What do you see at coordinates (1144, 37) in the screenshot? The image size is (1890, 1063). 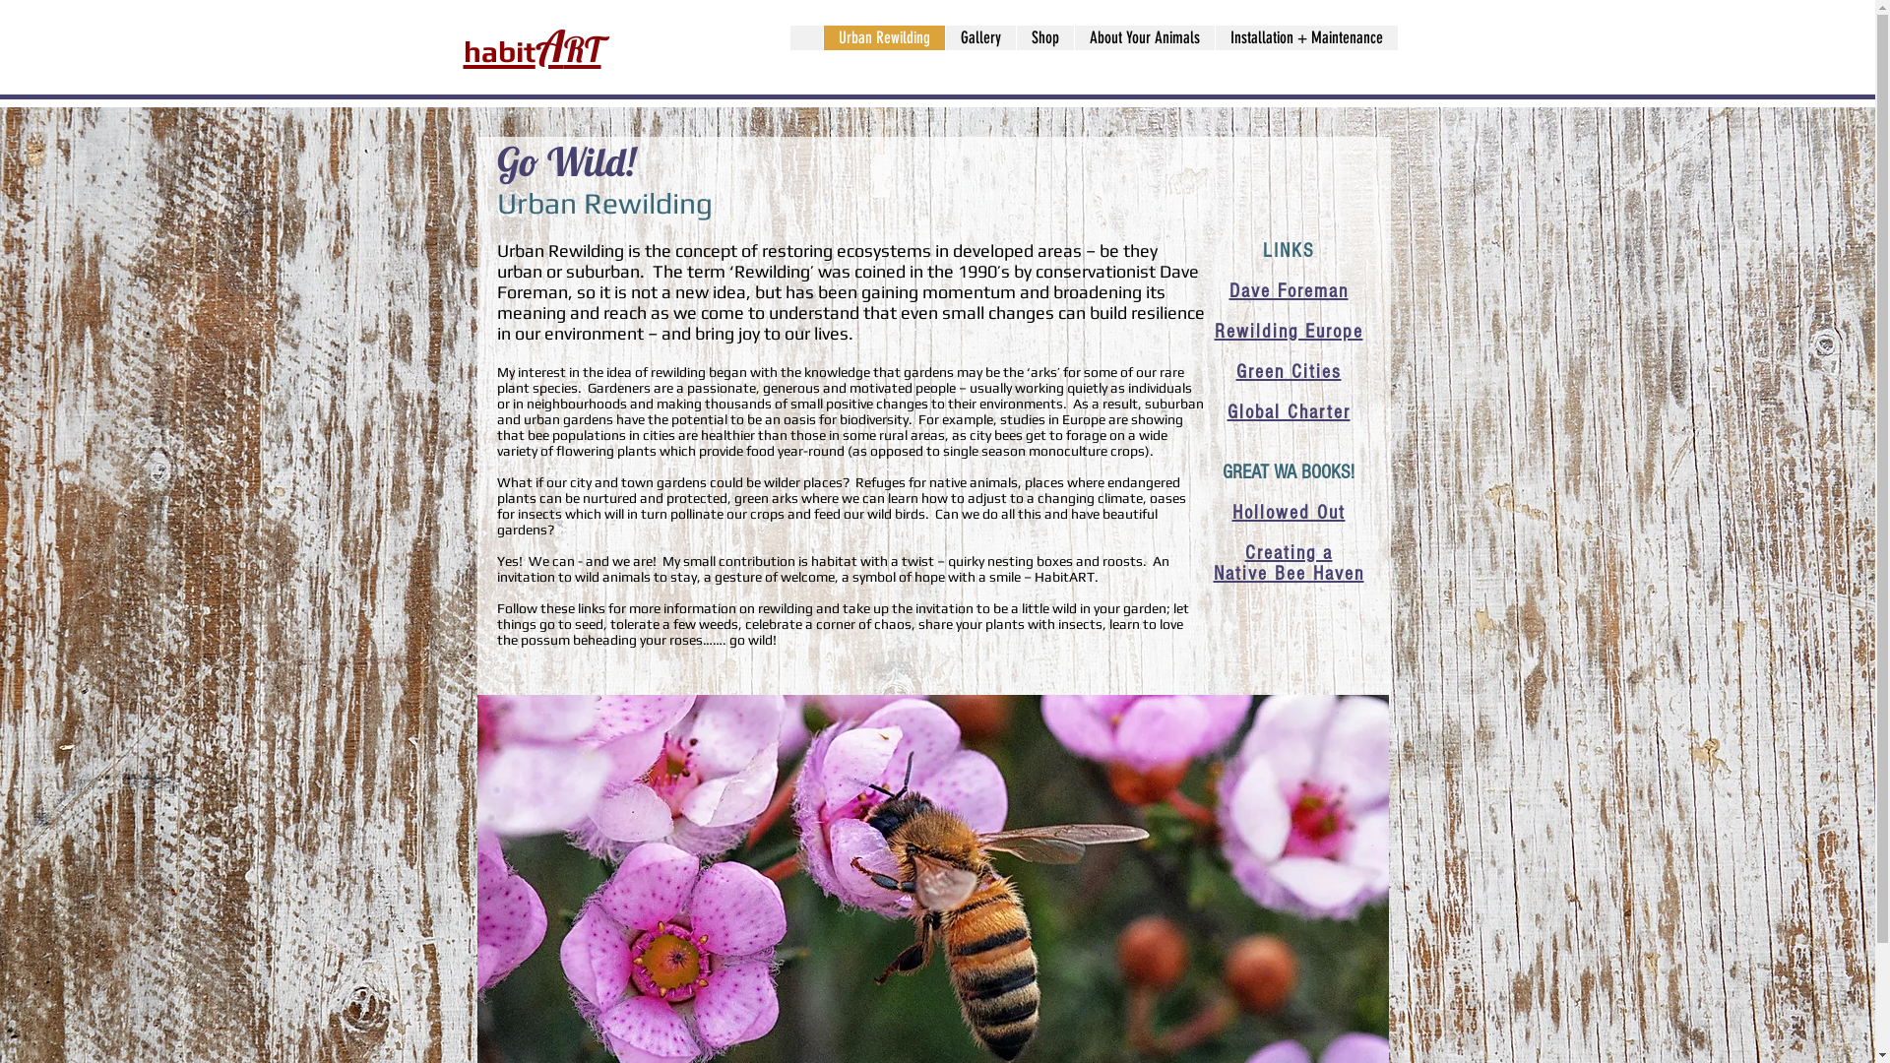 I see `About Your Animals` at bounding box center [1144, 37].